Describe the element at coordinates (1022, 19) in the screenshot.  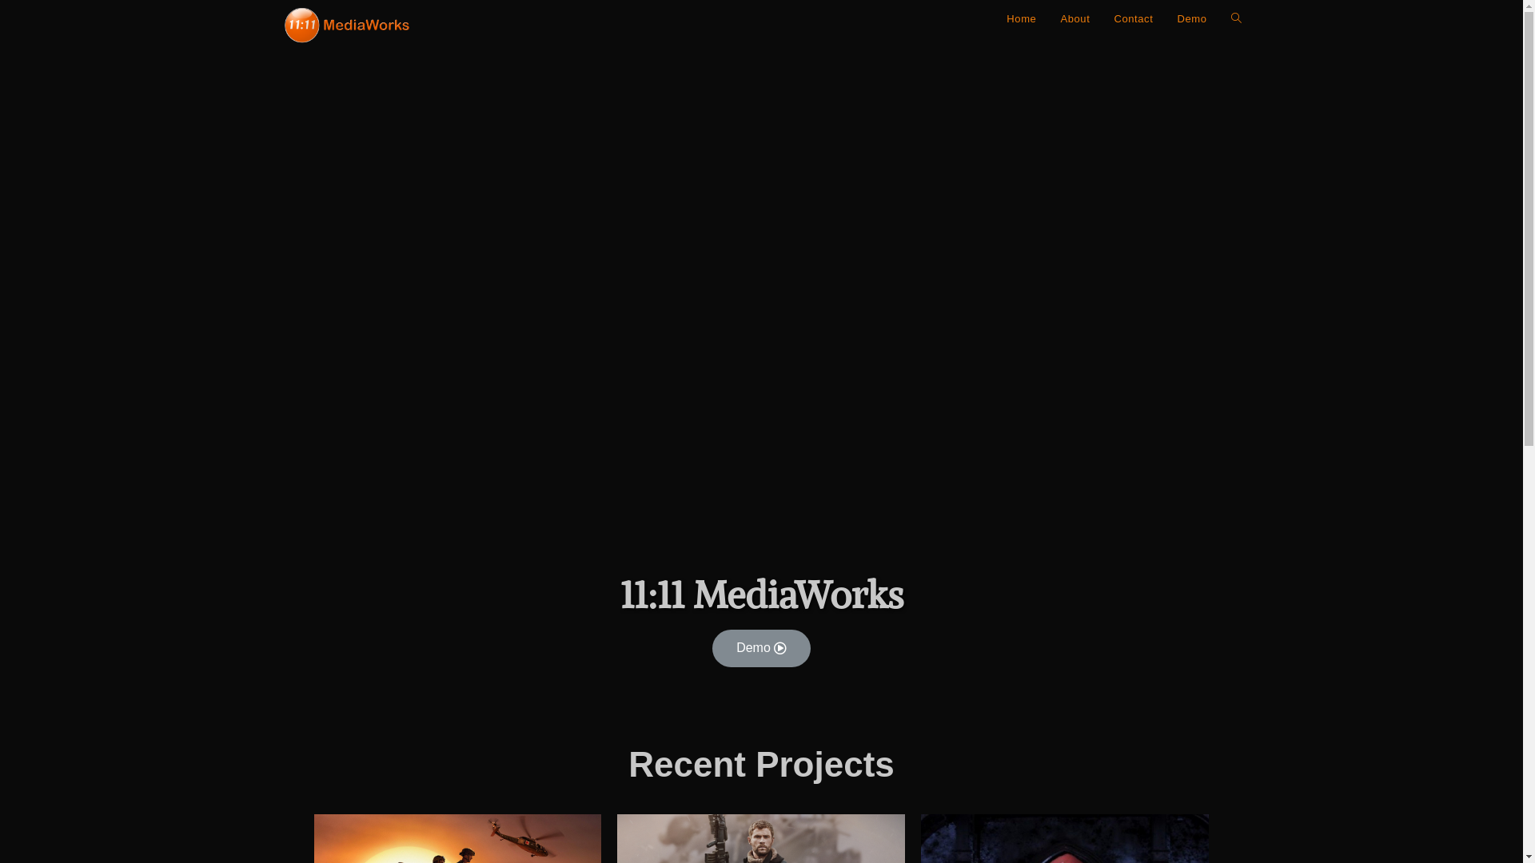
I see `Home` at that location.